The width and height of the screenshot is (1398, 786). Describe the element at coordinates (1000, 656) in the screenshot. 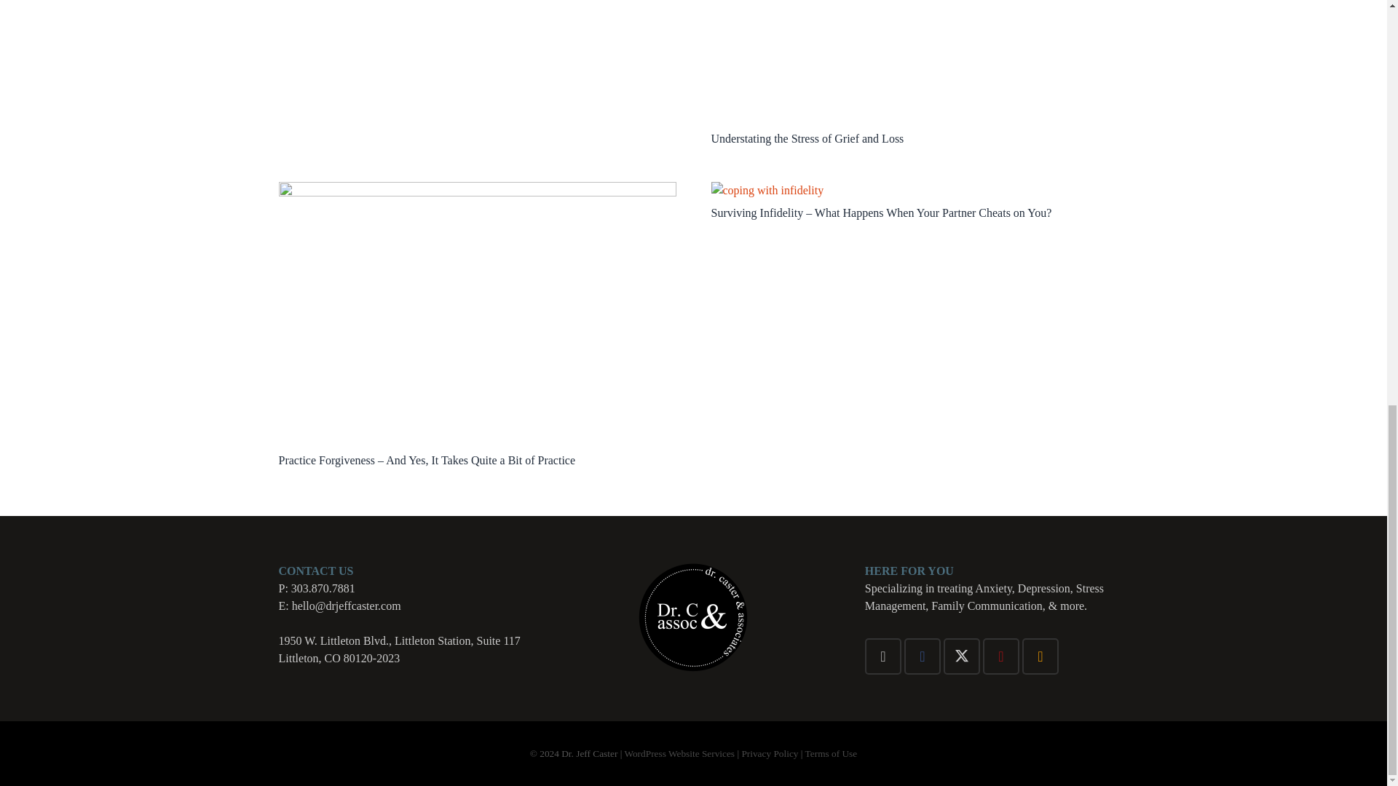

I see `YouTube` at that location.